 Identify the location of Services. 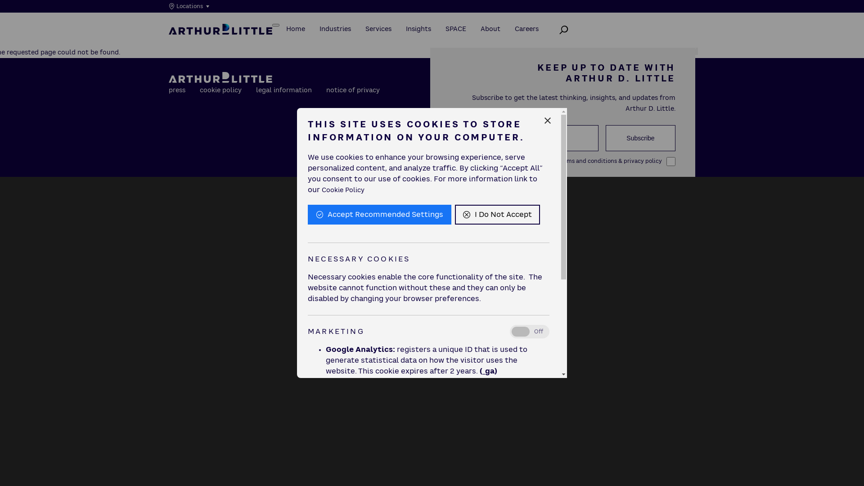
(378, 29).